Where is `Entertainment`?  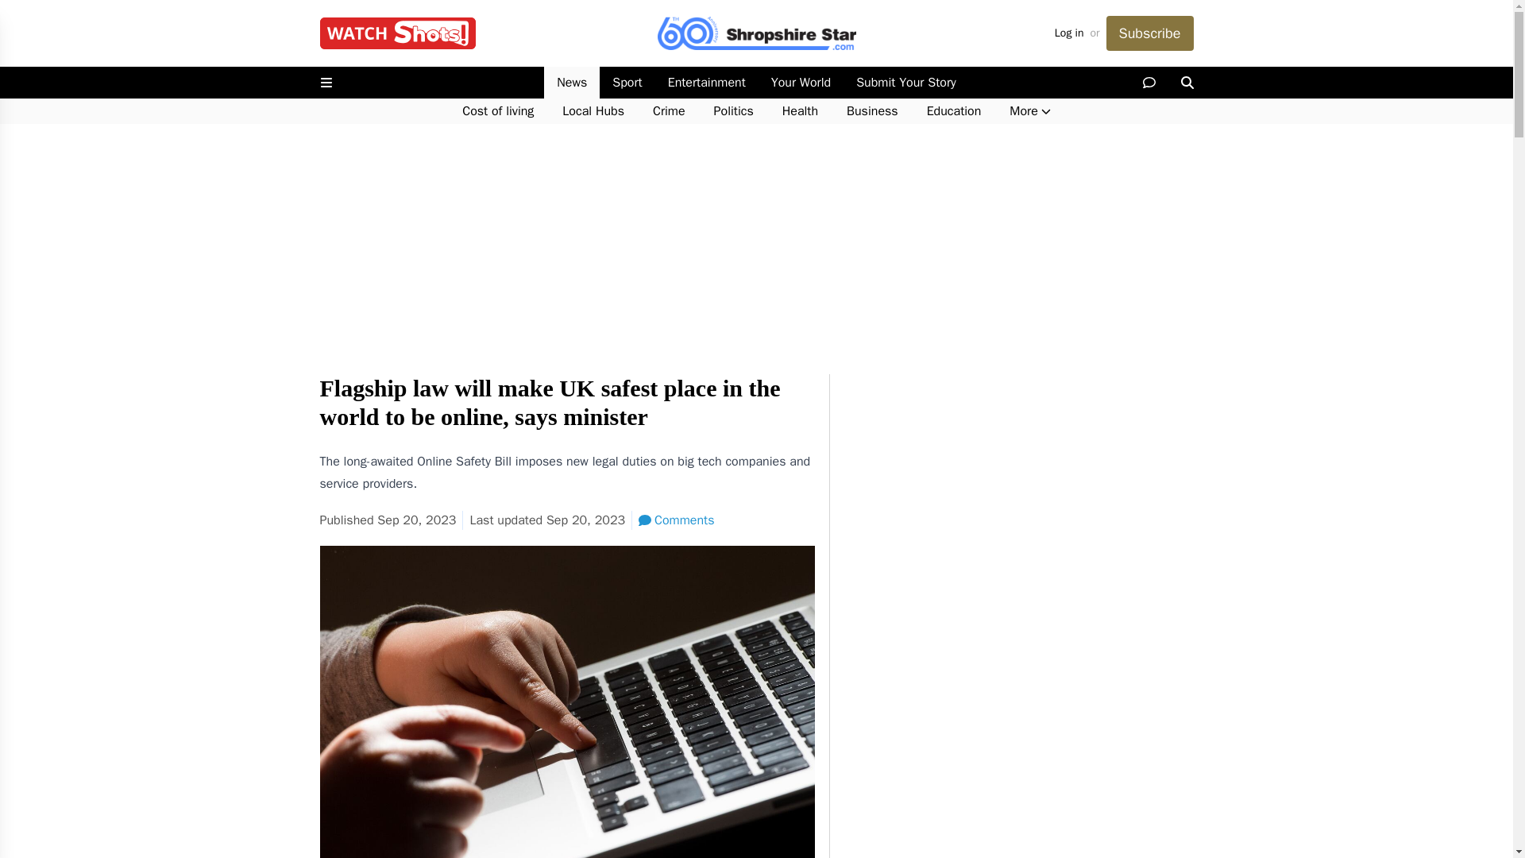
Entertainment is located at coordinates (707, 83).